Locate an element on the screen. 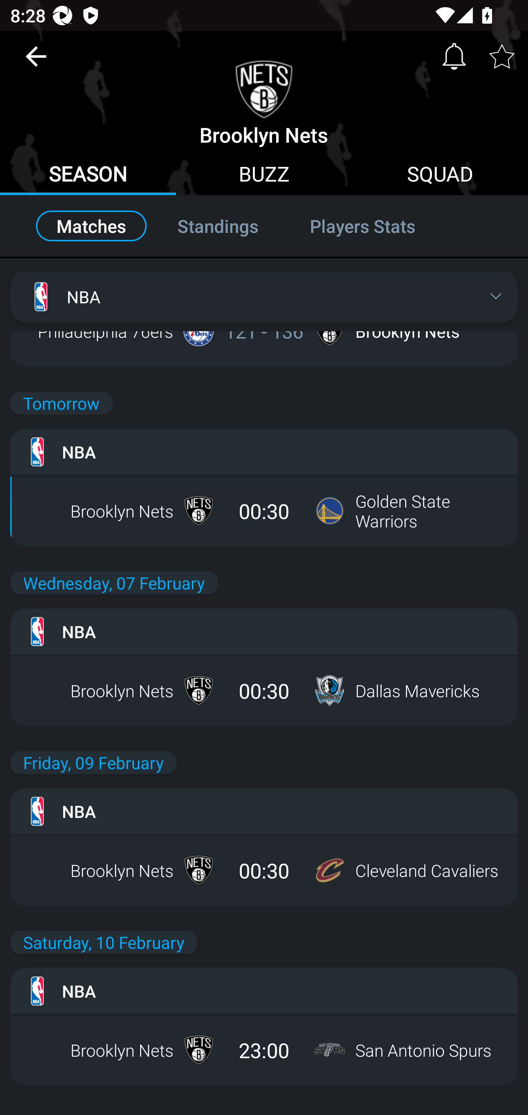 This screenshot has width=528, height=1115. NBA is located at coordinates (264, 991).